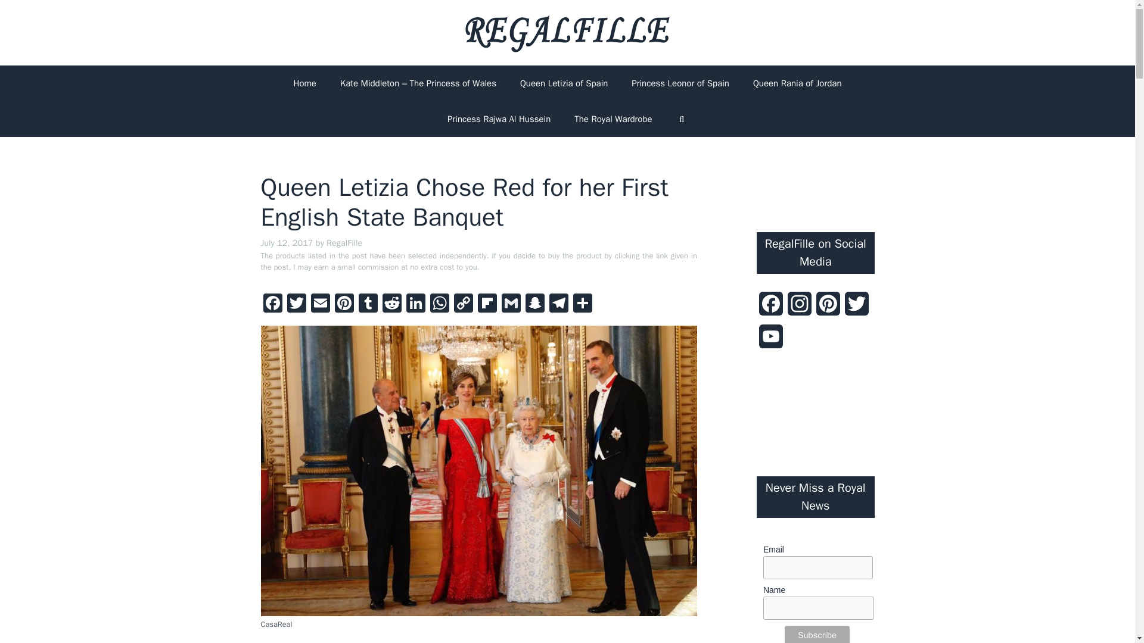 Image resolution: width=1144 pixels, height=643 pixels. What do you see at coordinates (511, 305) in the screenshot?
I see `Gmail` at bounding box center [511, 305].